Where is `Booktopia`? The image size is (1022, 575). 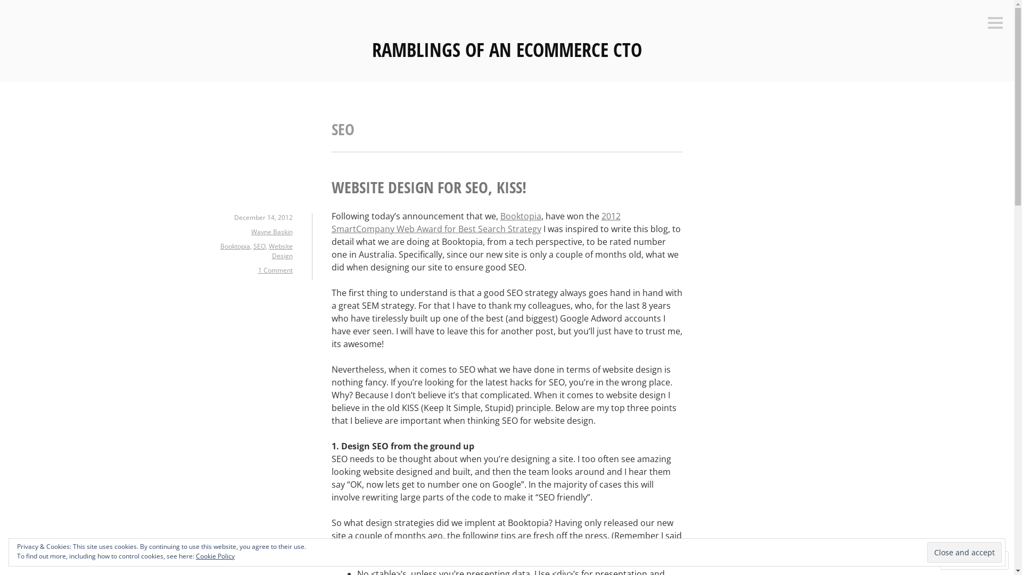 Booktopia is located at coordinates (521, 216).